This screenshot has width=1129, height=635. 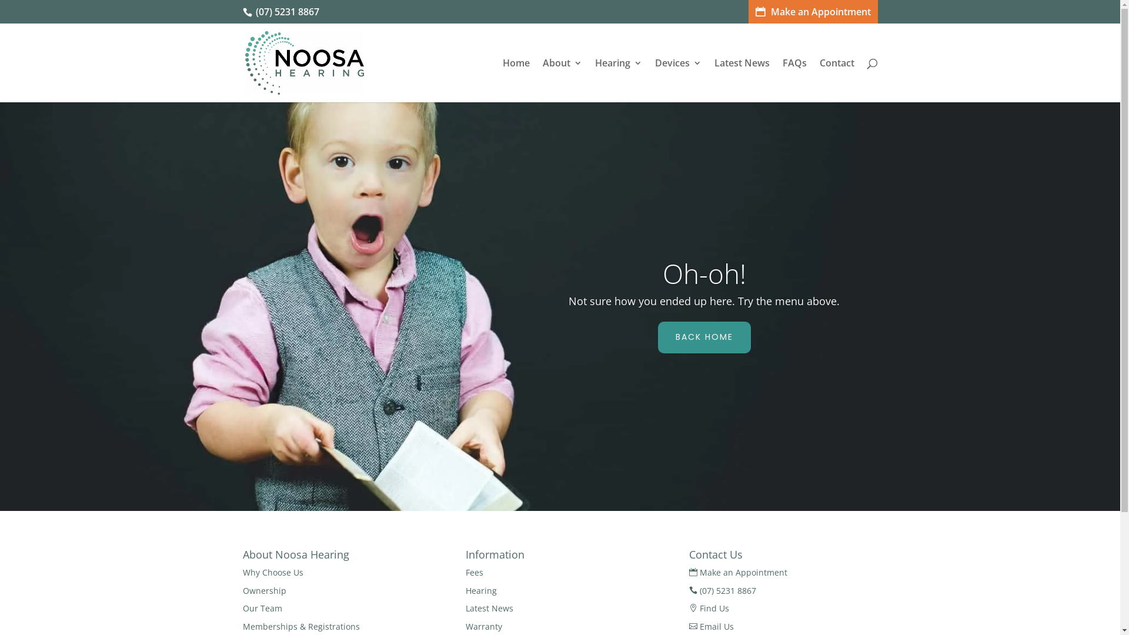 What do you see at coordinates (484, 627) in the screenshot?
I see `Warranty` at bounding box center [484, 627].